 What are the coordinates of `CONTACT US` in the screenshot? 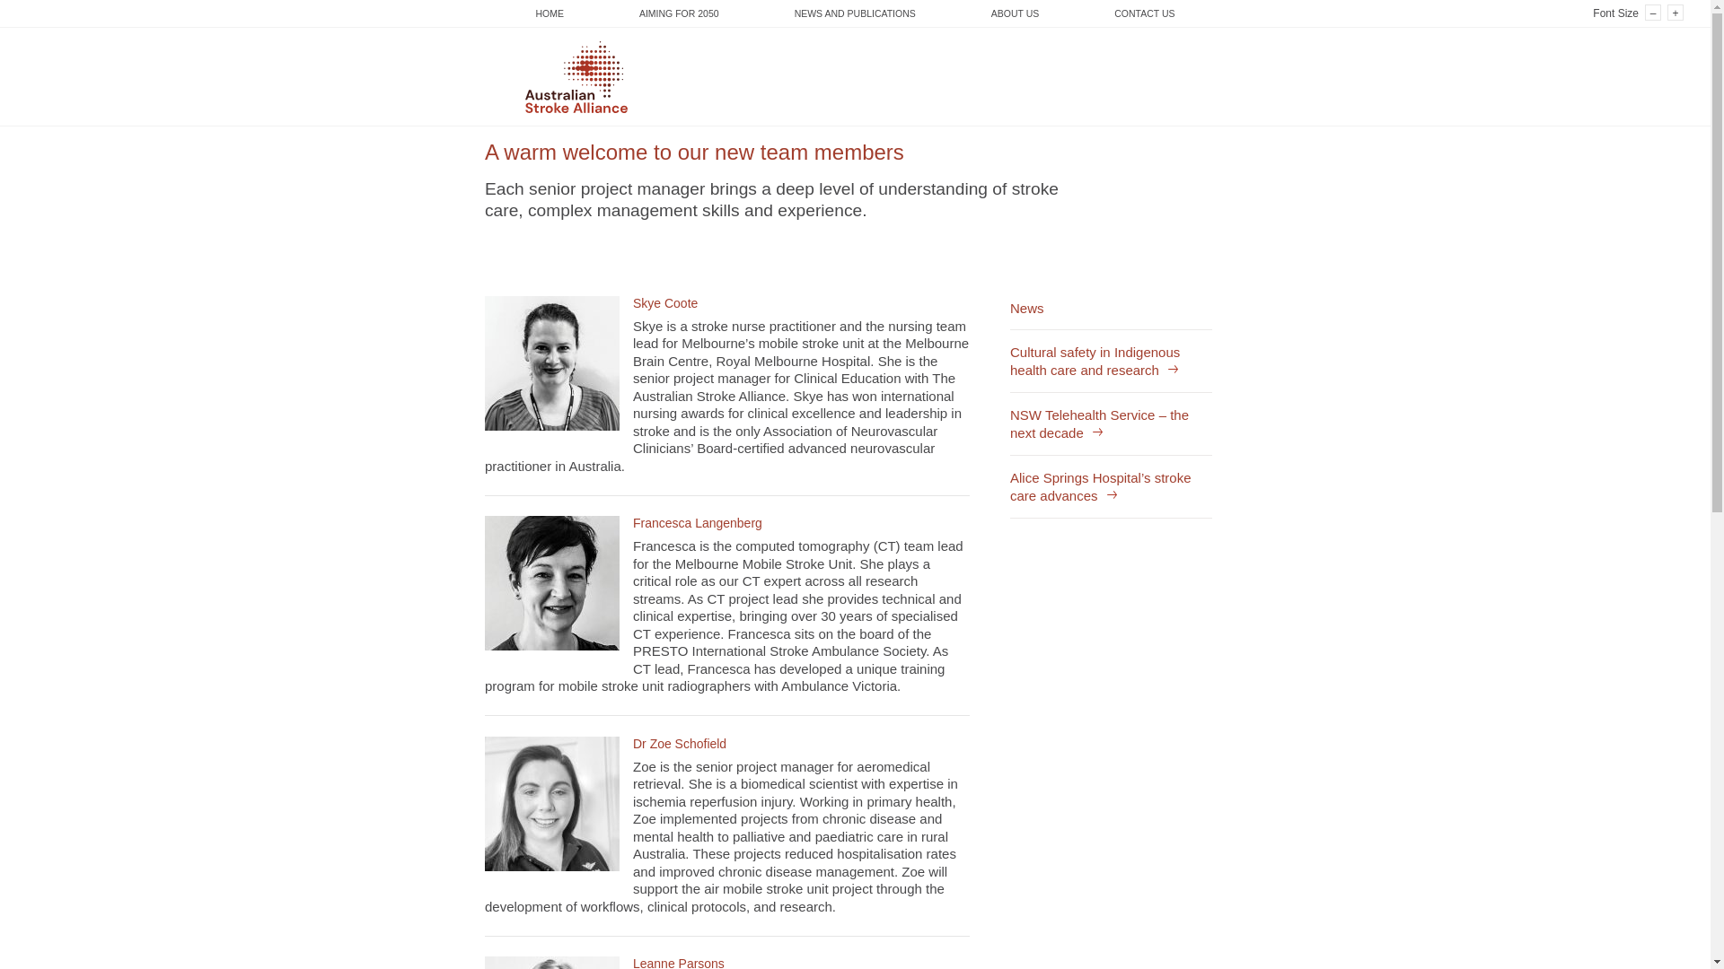 It's located at (1144, 14).